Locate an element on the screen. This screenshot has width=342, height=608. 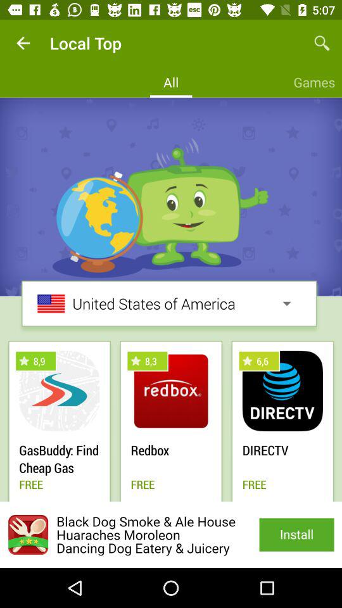
view advertisement is located at coordinates (171, 535).